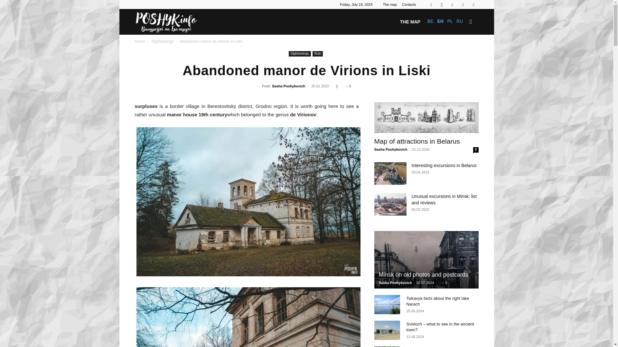 The height and width of the screenshot is (347, 618). What do you see at coordinates (318, 54) in the screenshot?
I see `Ruin` at bounding box center [318, 54].